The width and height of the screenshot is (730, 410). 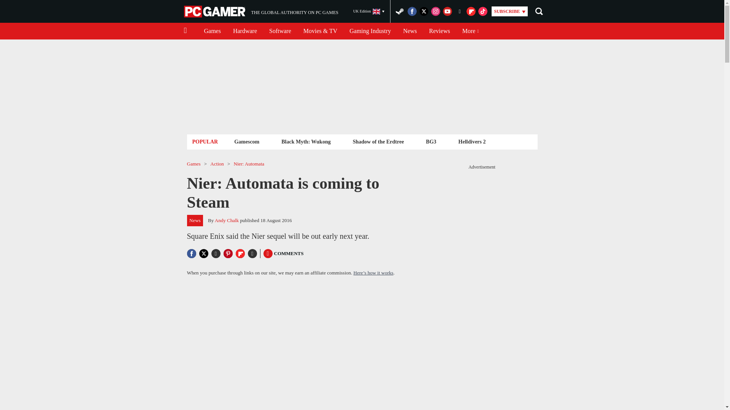 What do you see at coordinates (261, 11) in the screenshot?
I see `Hardware` at bounding box center [261, 11].